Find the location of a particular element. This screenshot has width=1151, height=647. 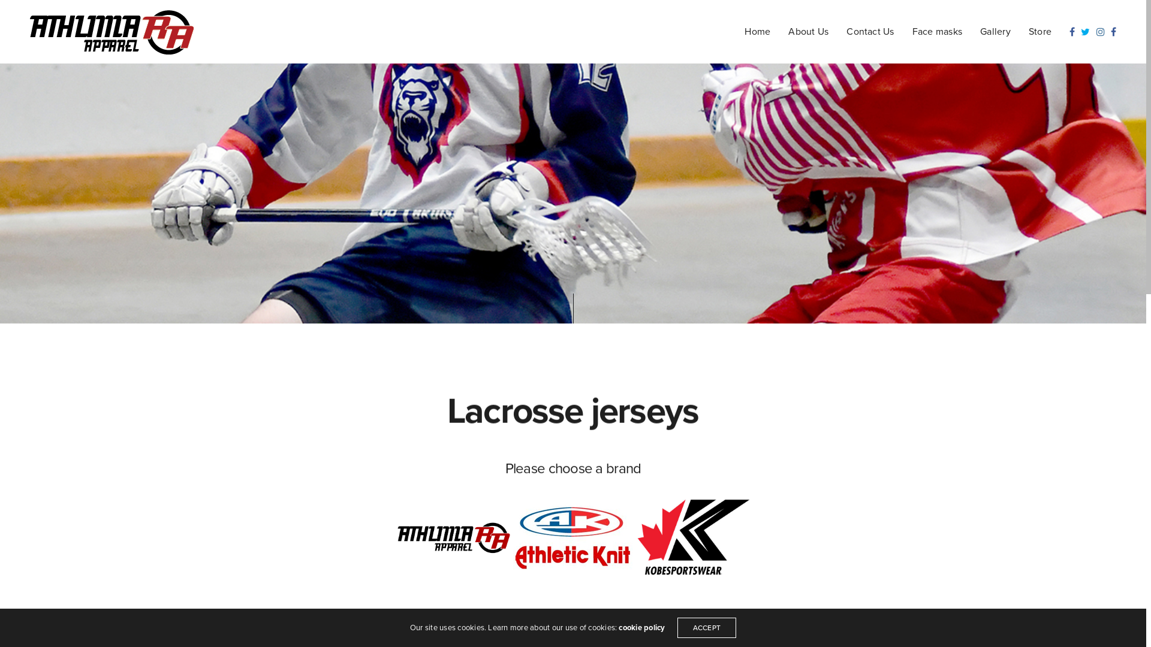

kobe jerseys Calgary, AB is located at coordinates (693, 537).